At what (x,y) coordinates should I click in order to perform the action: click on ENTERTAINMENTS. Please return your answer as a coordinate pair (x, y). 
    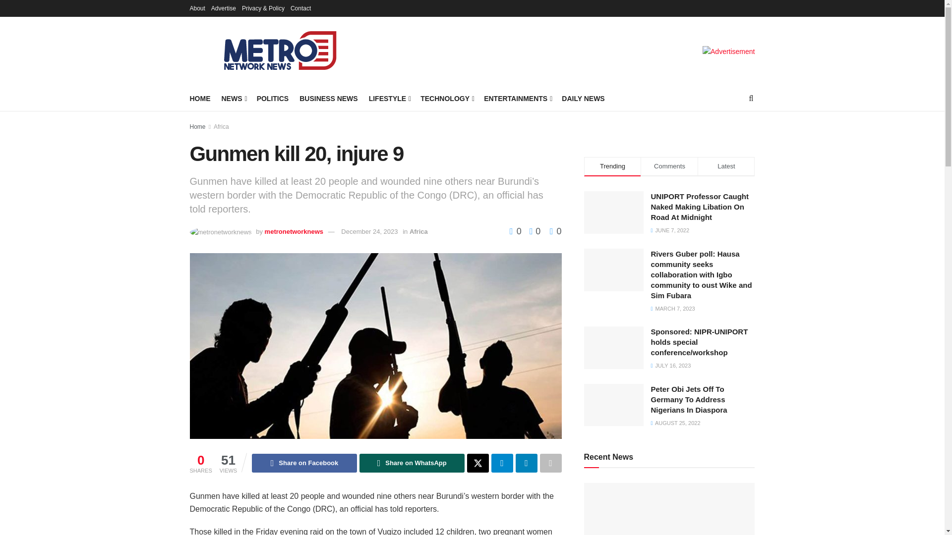
    Looking at the image, I should click on (517, 98).